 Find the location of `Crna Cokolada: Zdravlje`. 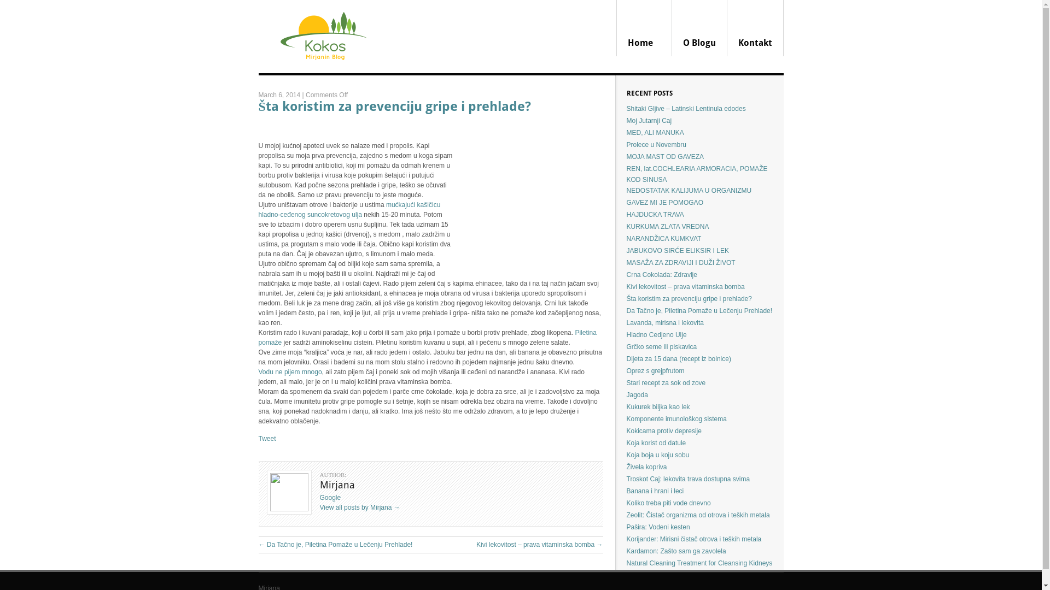

Crna Cokolada: Zdravlje is located at coordinates (662, 275).